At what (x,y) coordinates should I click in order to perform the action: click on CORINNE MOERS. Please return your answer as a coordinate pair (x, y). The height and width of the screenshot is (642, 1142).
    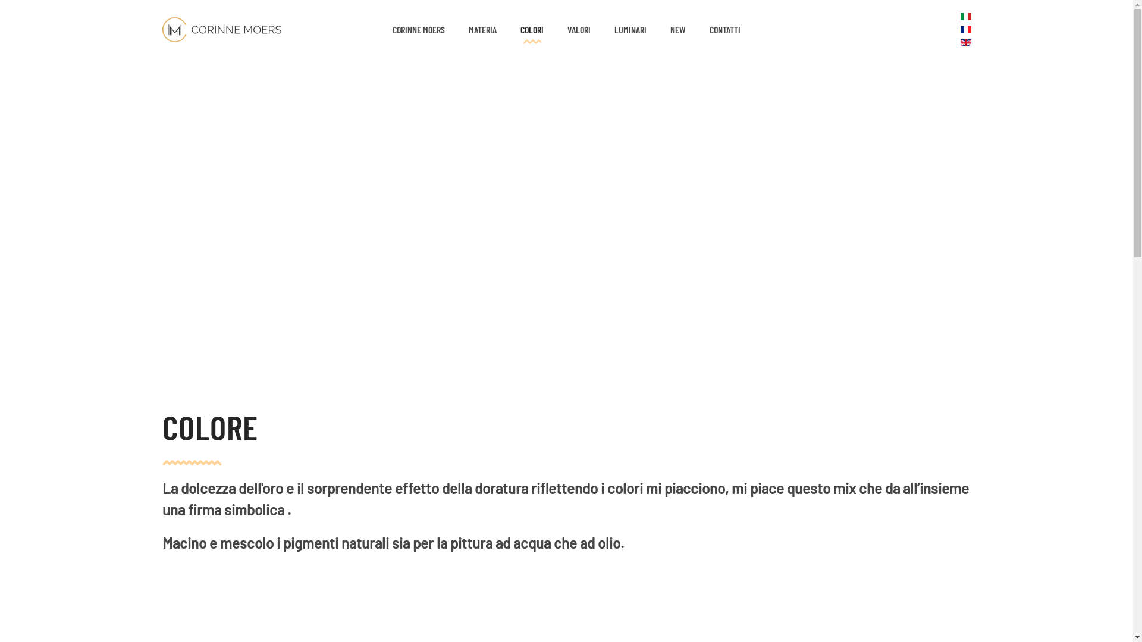
    Looking at the image, I should click on (419, 30).